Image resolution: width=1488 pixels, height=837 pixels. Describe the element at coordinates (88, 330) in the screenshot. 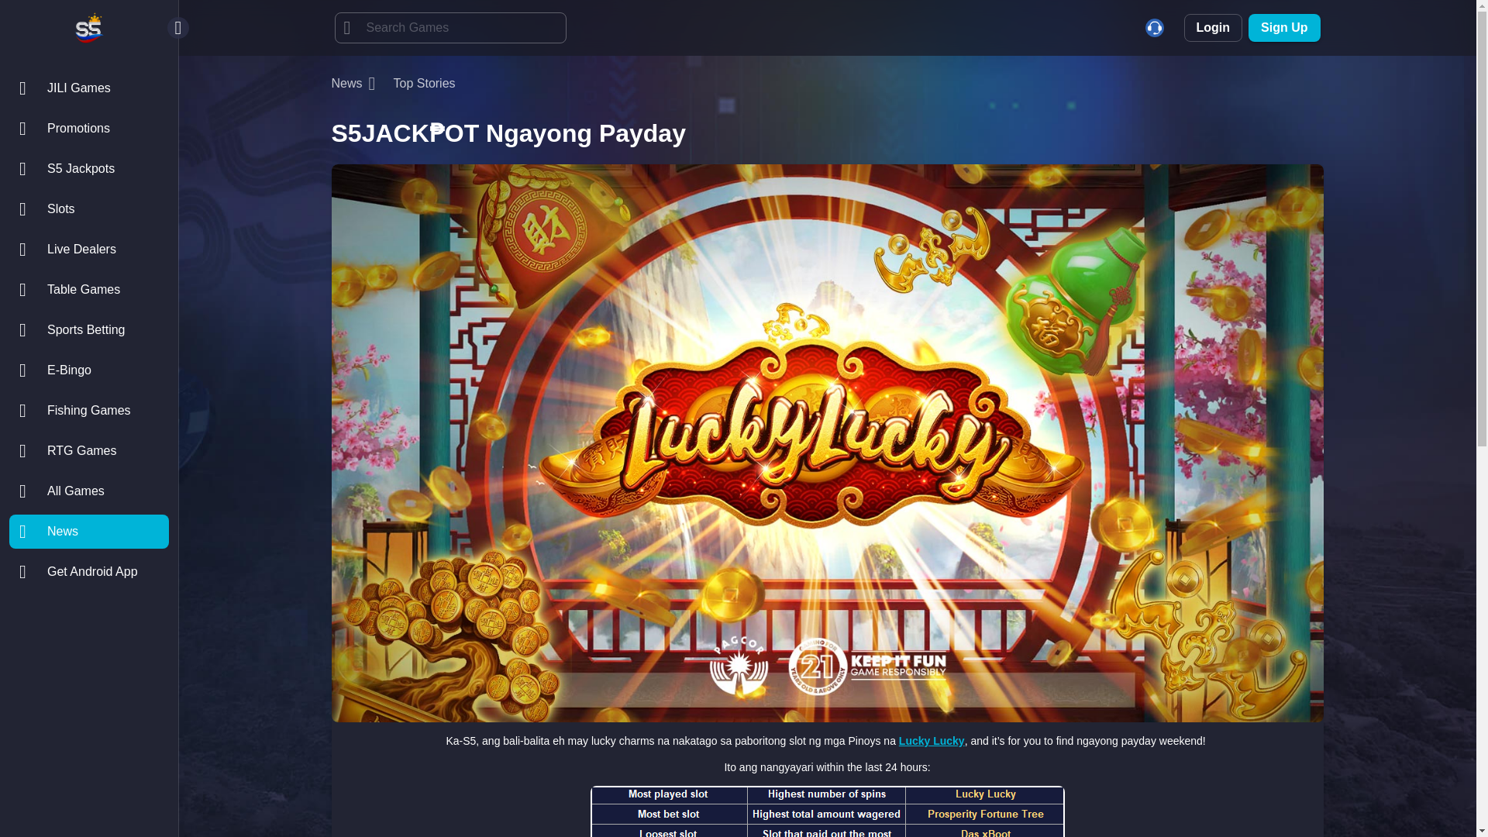

I see `Sports Betting` at that location.